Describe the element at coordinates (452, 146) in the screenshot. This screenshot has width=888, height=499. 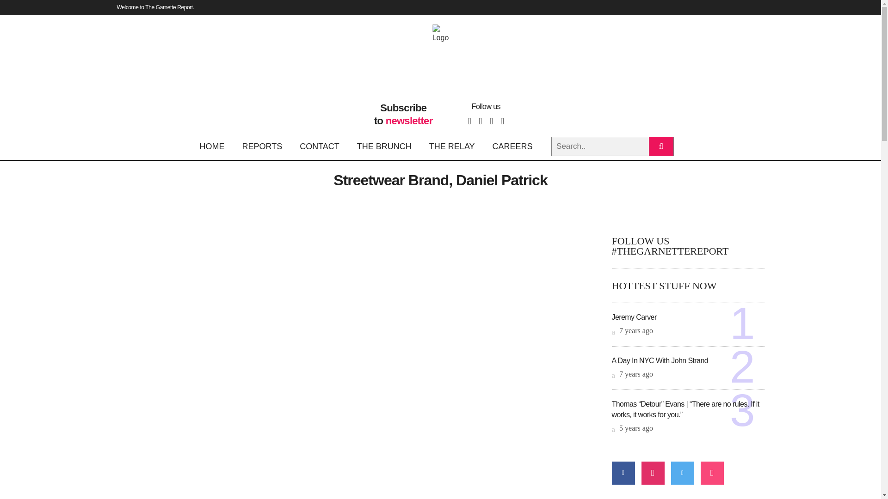
I see `THE RELAY` at that location.